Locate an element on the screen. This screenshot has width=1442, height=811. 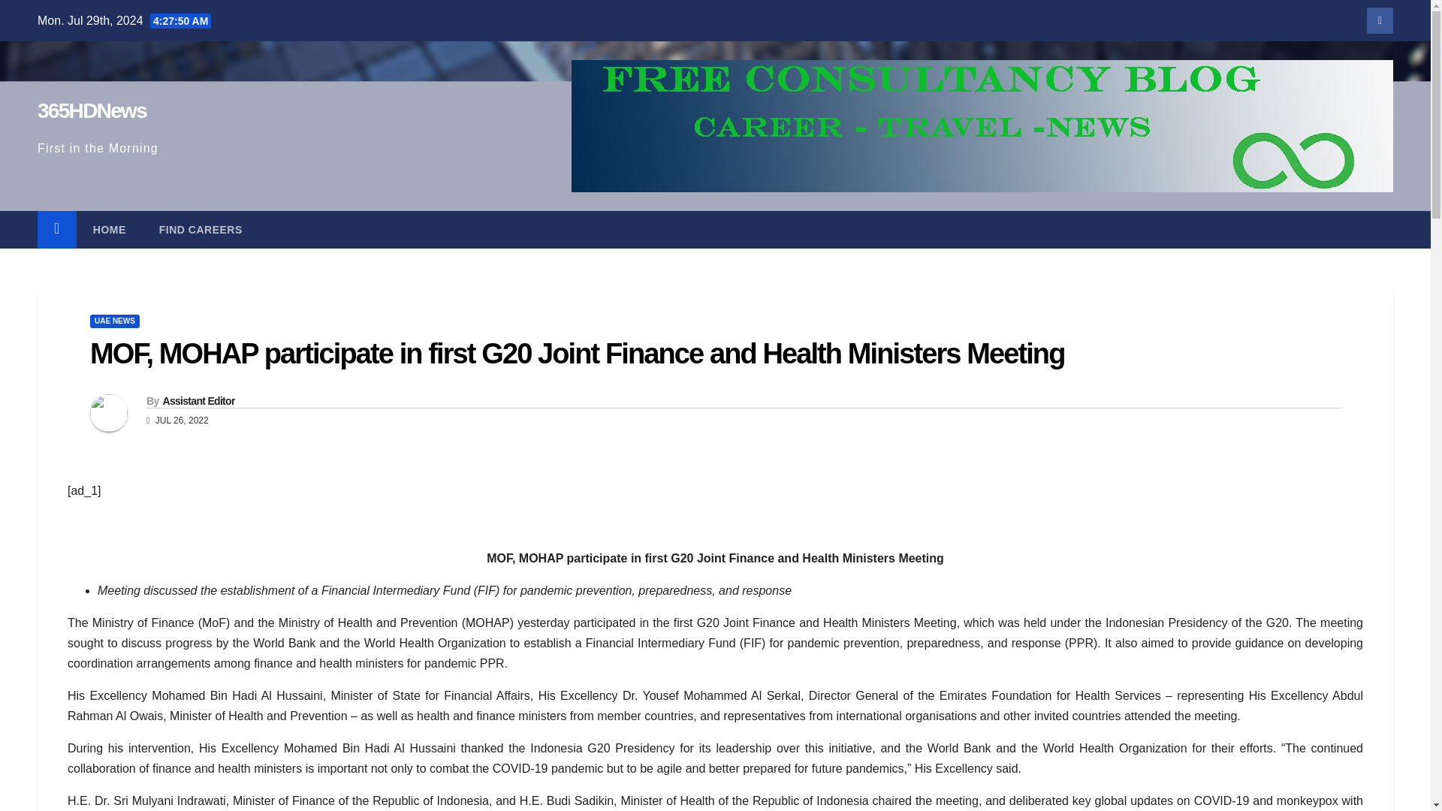
Assistant Editor is located at coordinates (198, 401).